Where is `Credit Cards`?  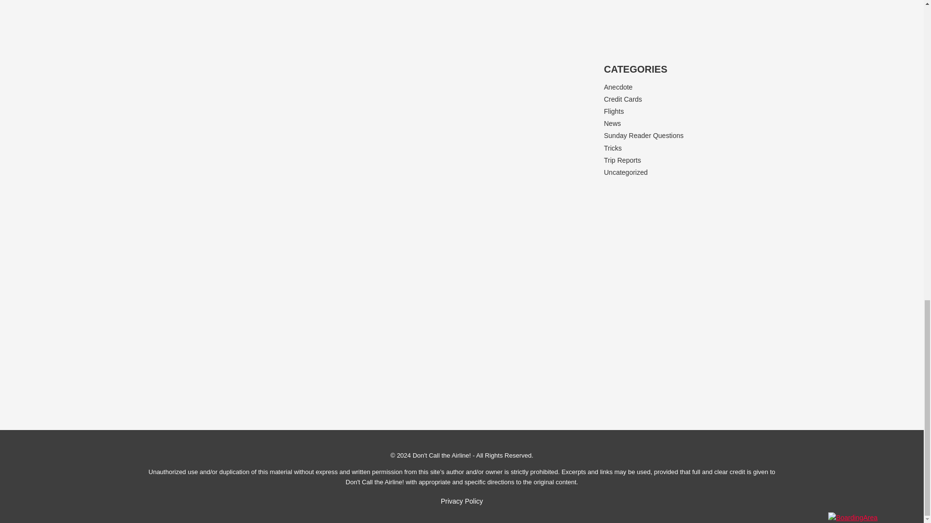 Credit Cards is located at coordinates (623, 99).